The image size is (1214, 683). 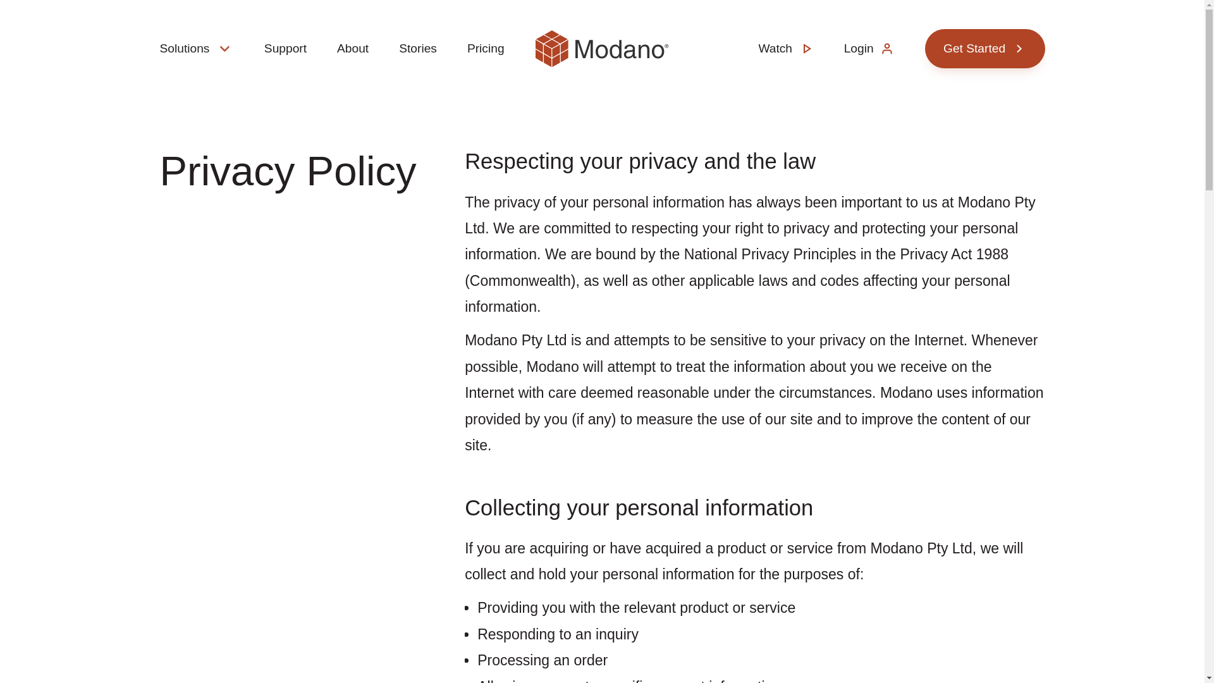 I want to click on About, so click(x=353, y=49).